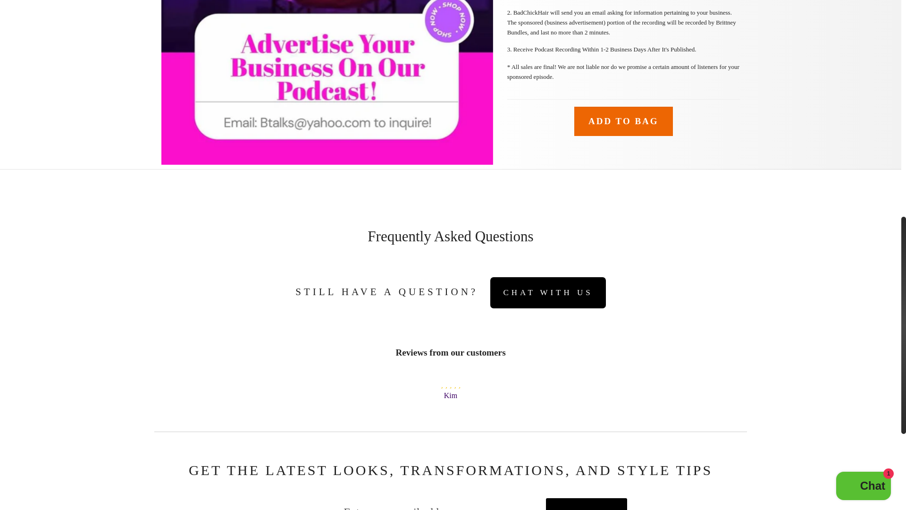 Image resolution: width=906 pixels, height=510 pixels. I want to click on Add to bag, so click(624, 121).